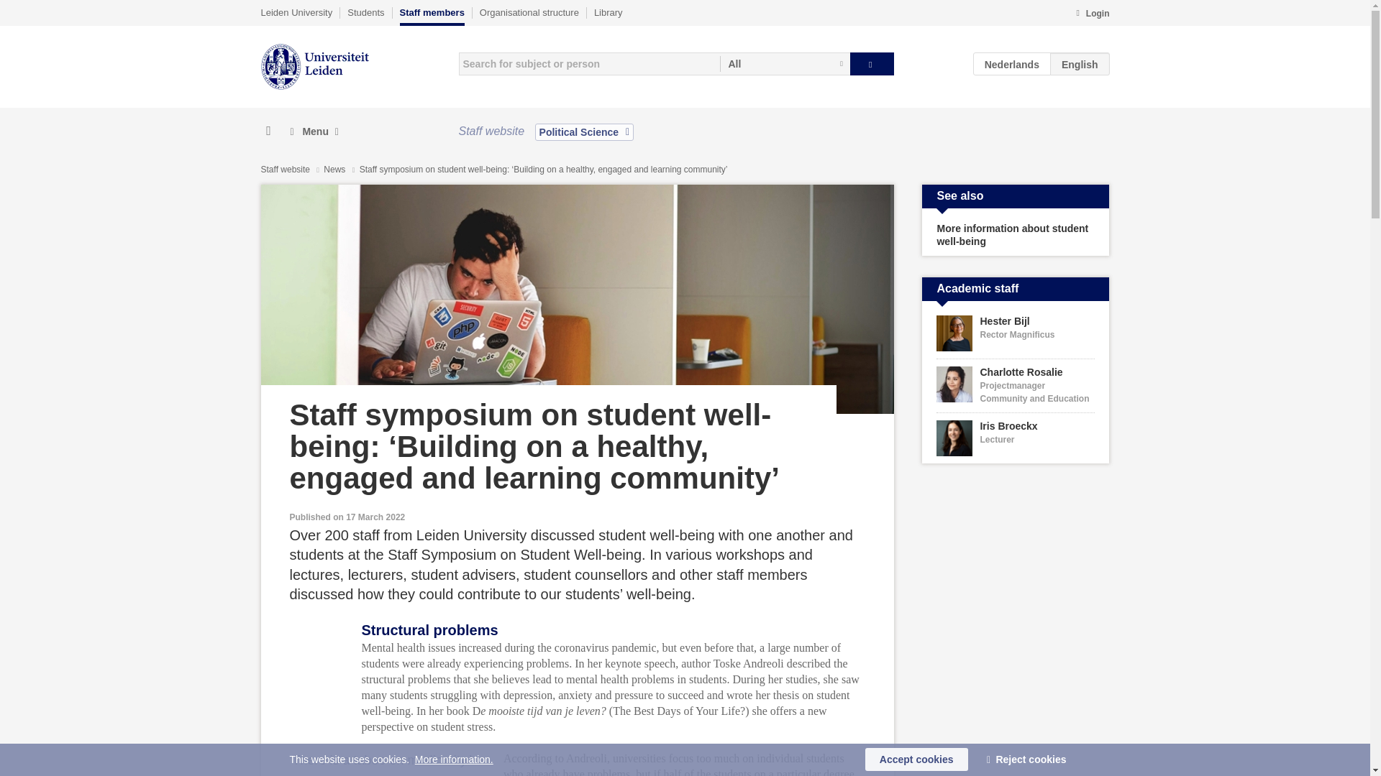 The image size is (1381, 776). Describe the element at coordinates (872, 63) in the screenshot. I see `Search` at that location.